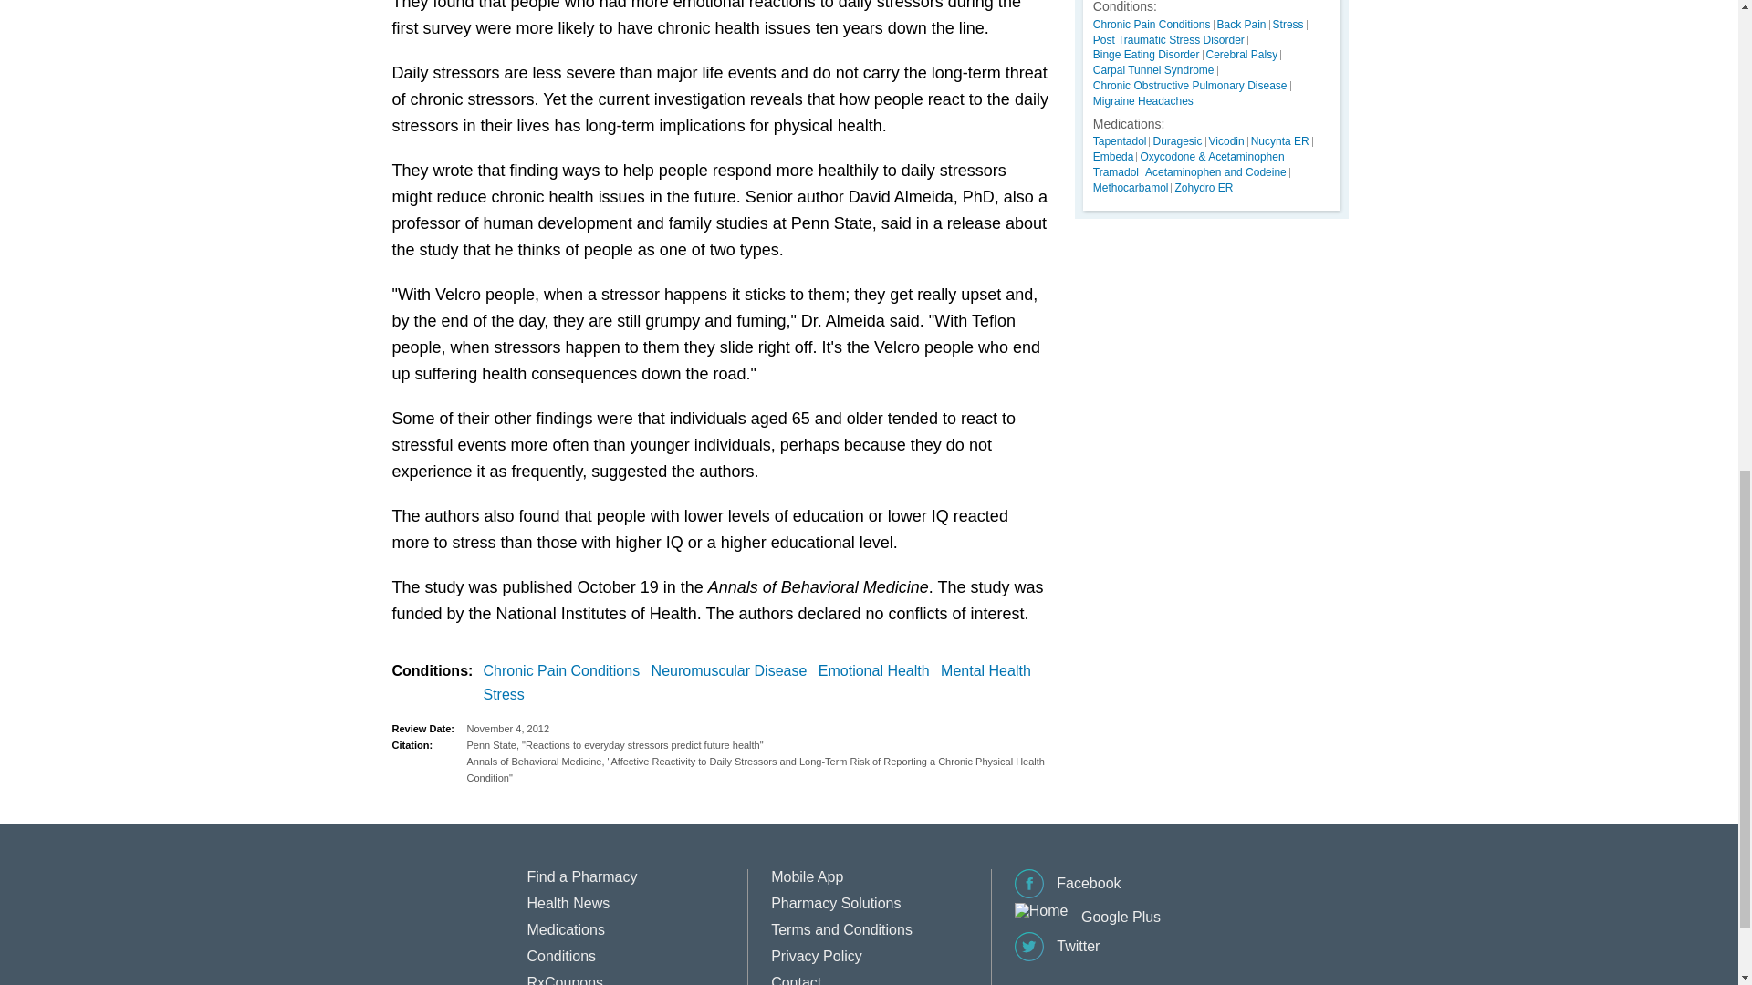  I want to click on Emotional Health, so click(878, 671).